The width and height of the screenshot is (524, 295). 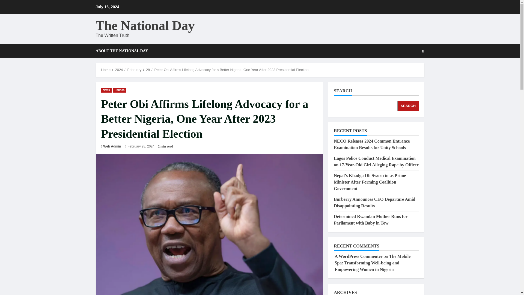 What do you see at coordinates (106, 90) in the screenshot?
I see `News` at bounding box center [106, 90].